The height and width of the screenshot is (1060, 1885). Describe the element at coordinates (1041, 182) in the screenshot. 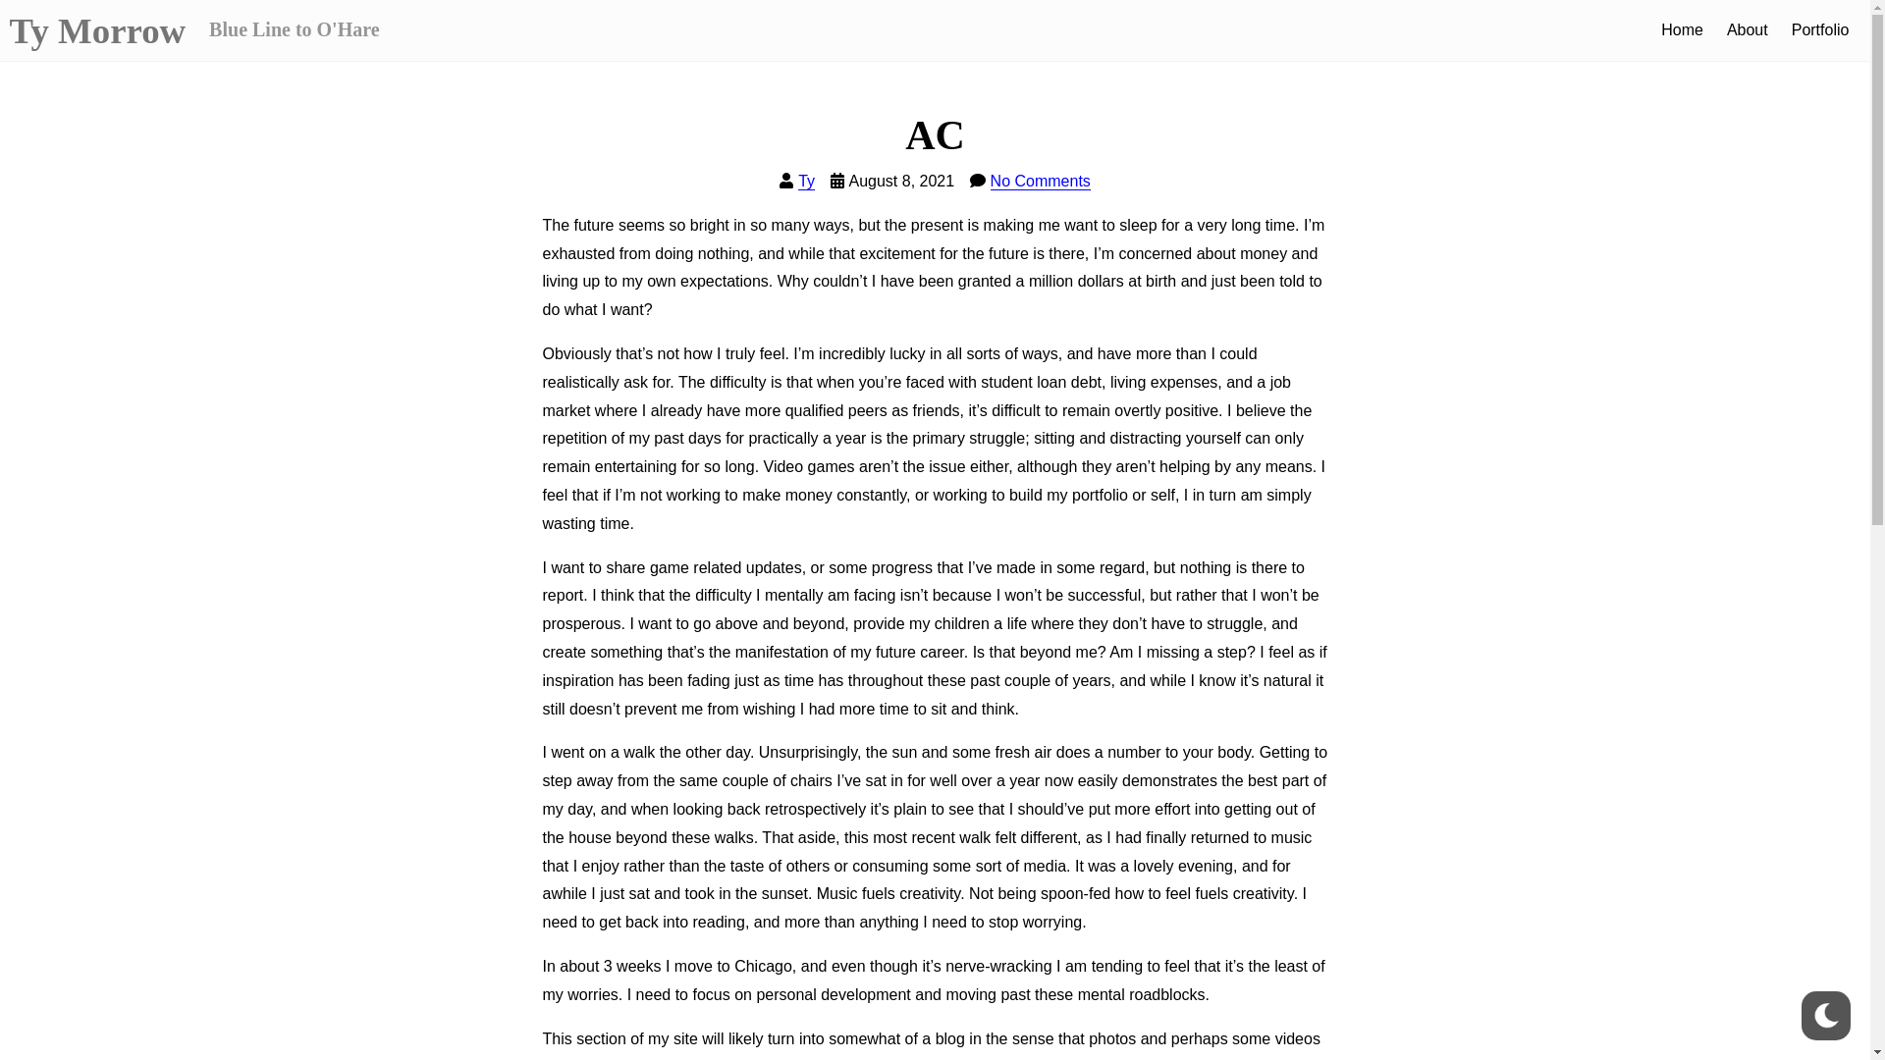

I see `No Comments` at that location.